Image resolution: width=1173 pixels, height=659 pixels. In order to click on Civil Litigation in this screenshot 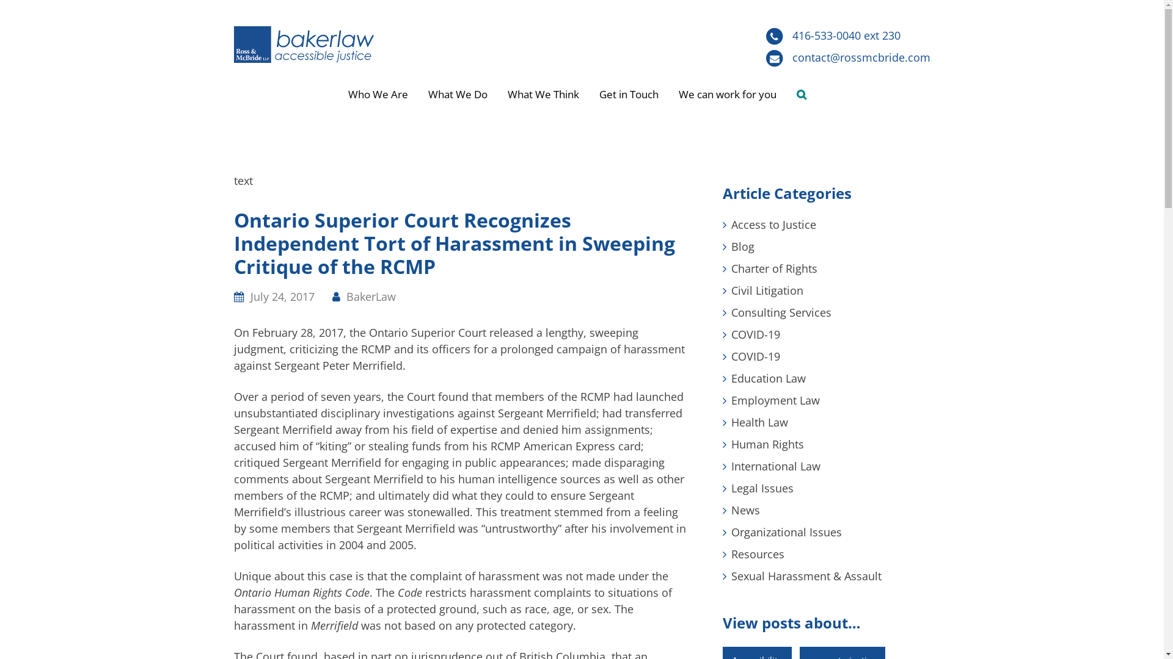, I will do `click(767, 290)`.